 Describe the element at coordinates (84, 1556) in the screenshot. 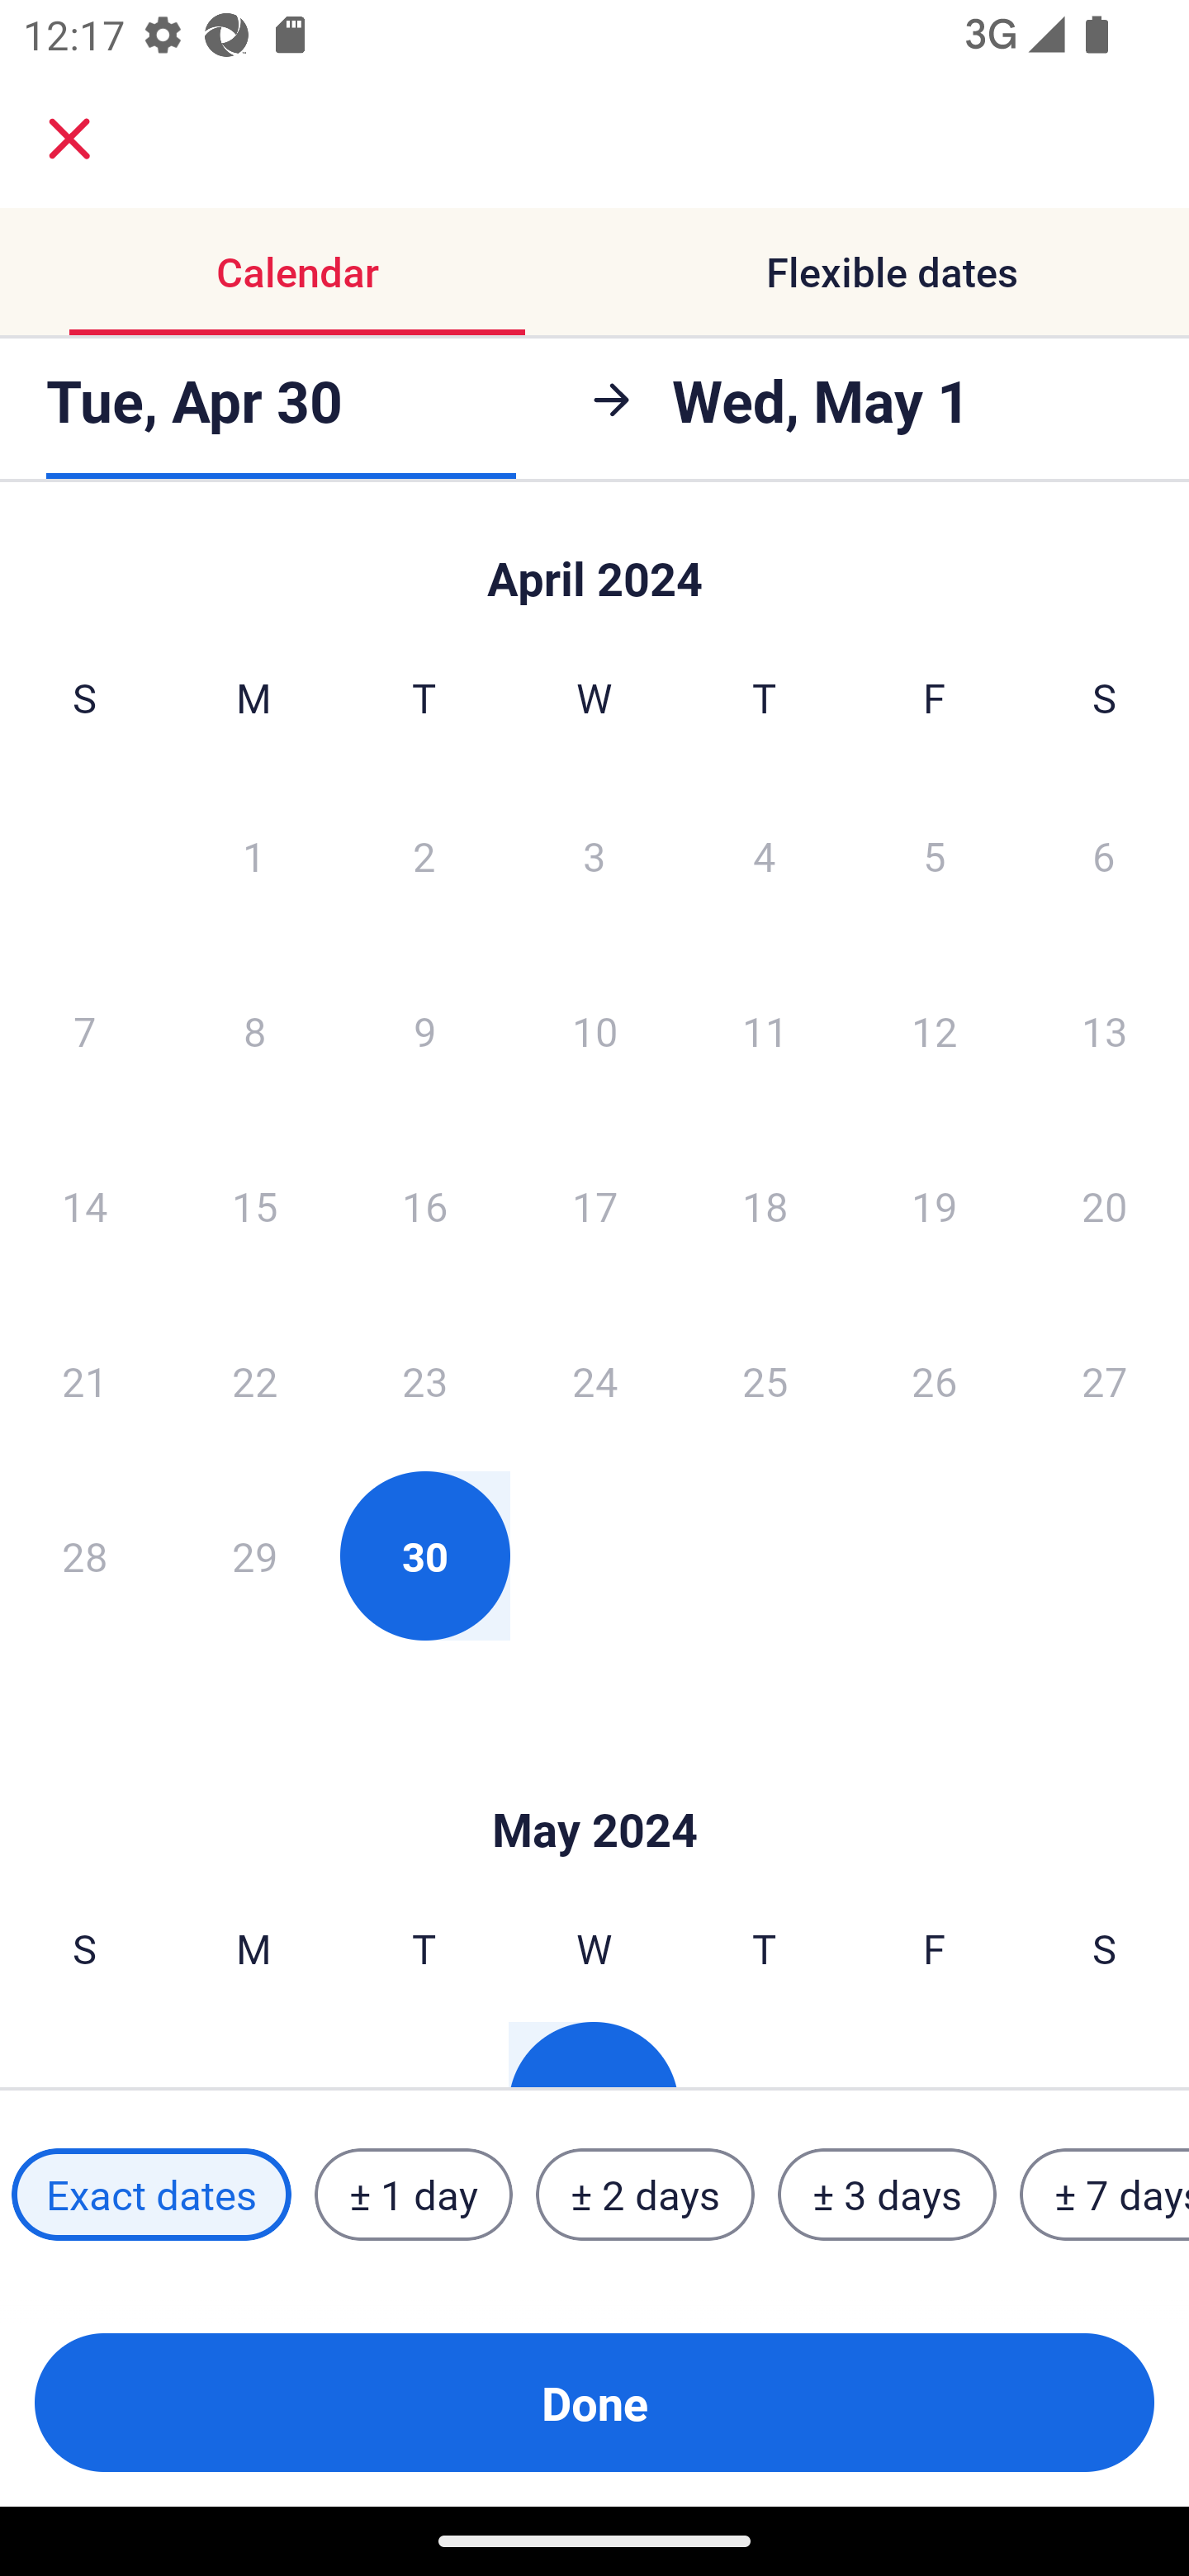

I see `28 Sunday, April 28, 2024` at that location.